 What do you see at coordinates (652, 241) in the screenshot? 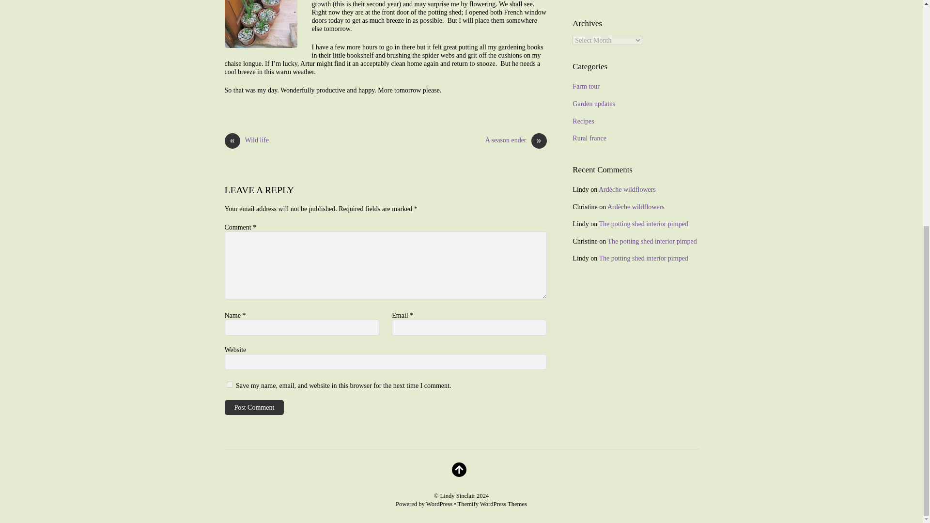
I see `The potting shed interior pimped` at bounding box center [652, 241].